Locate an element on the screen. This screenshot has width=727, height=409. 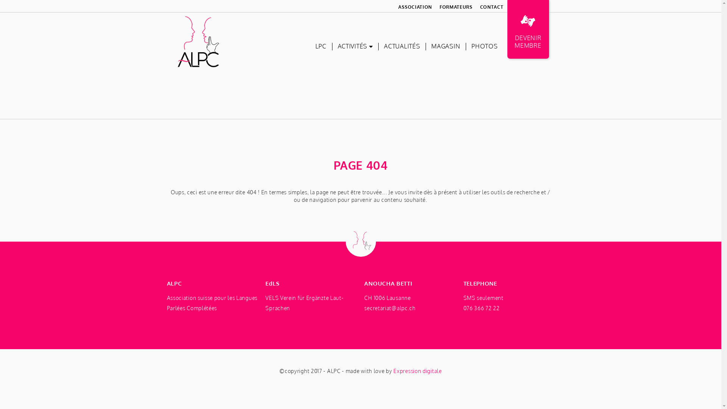
LPC is located at coordinates (321, 46).